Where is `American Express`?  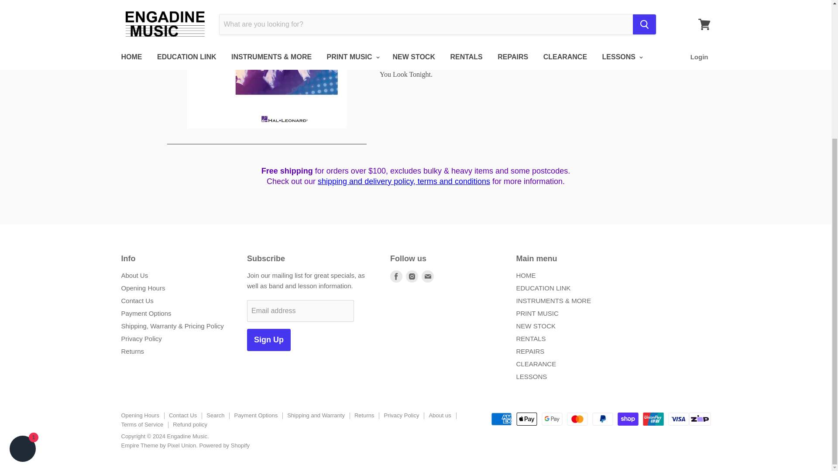 American Express is located at coordinates (501, 419).